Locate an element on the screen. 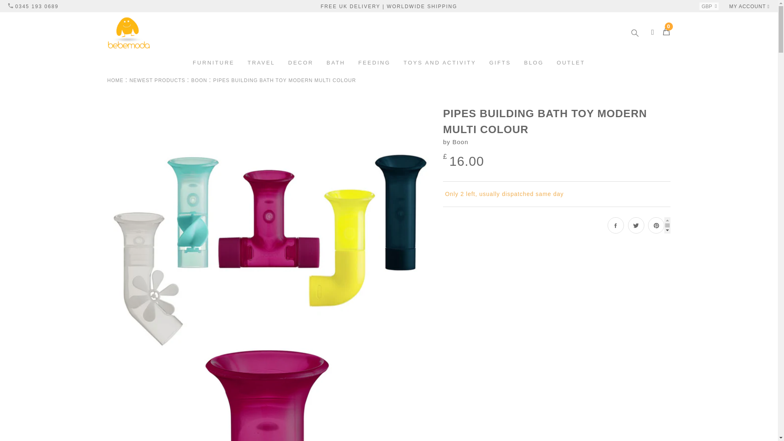 The height and width of the screenshot is (441, 784). Share is located at coordinates (616, 225).